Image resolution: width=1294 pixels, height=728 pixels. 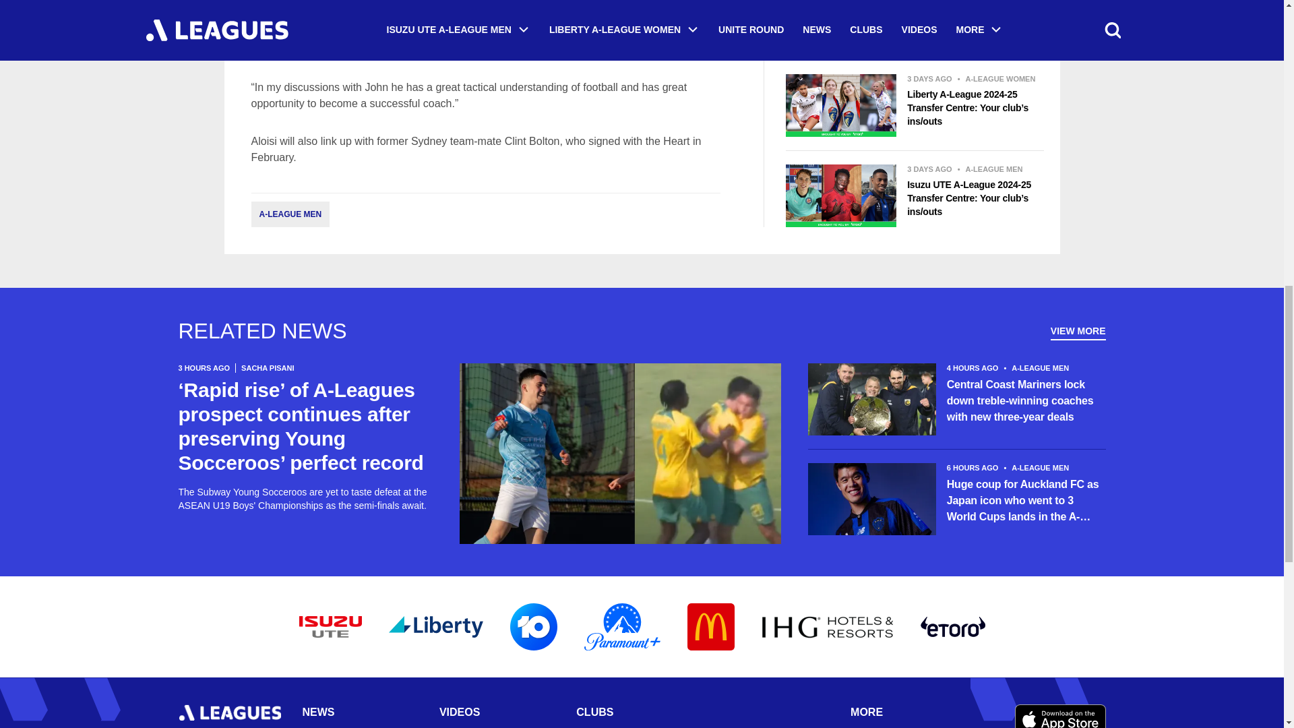 I want to click on Isuzu UTE, so click(x=330, y=627).